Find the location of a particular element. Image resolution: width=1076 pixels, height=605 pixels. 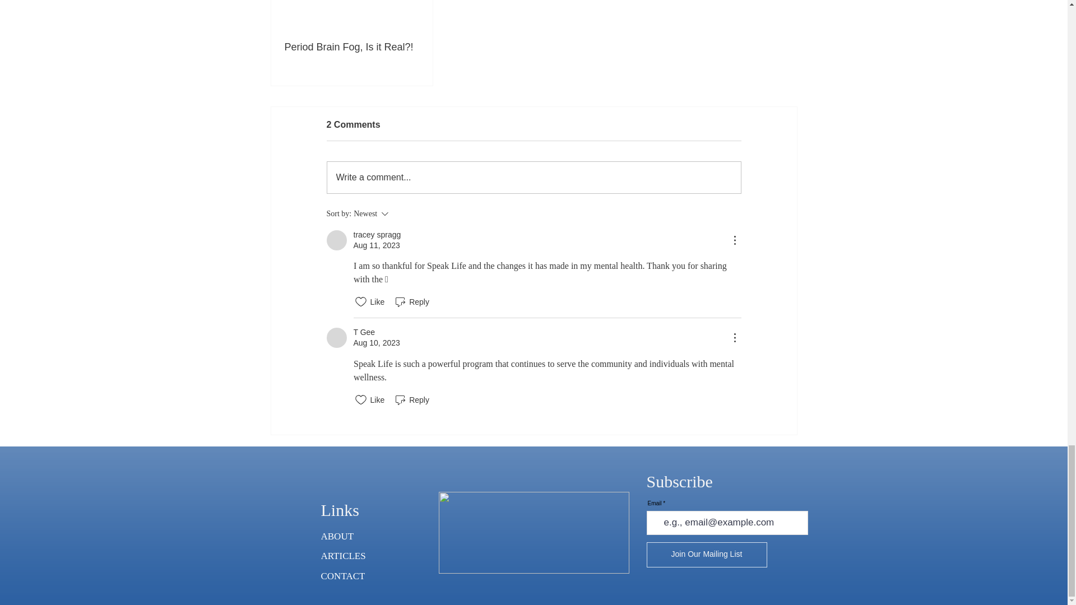

Period Brain Fog, Is it Real?! is located at coordinates (352, 47).